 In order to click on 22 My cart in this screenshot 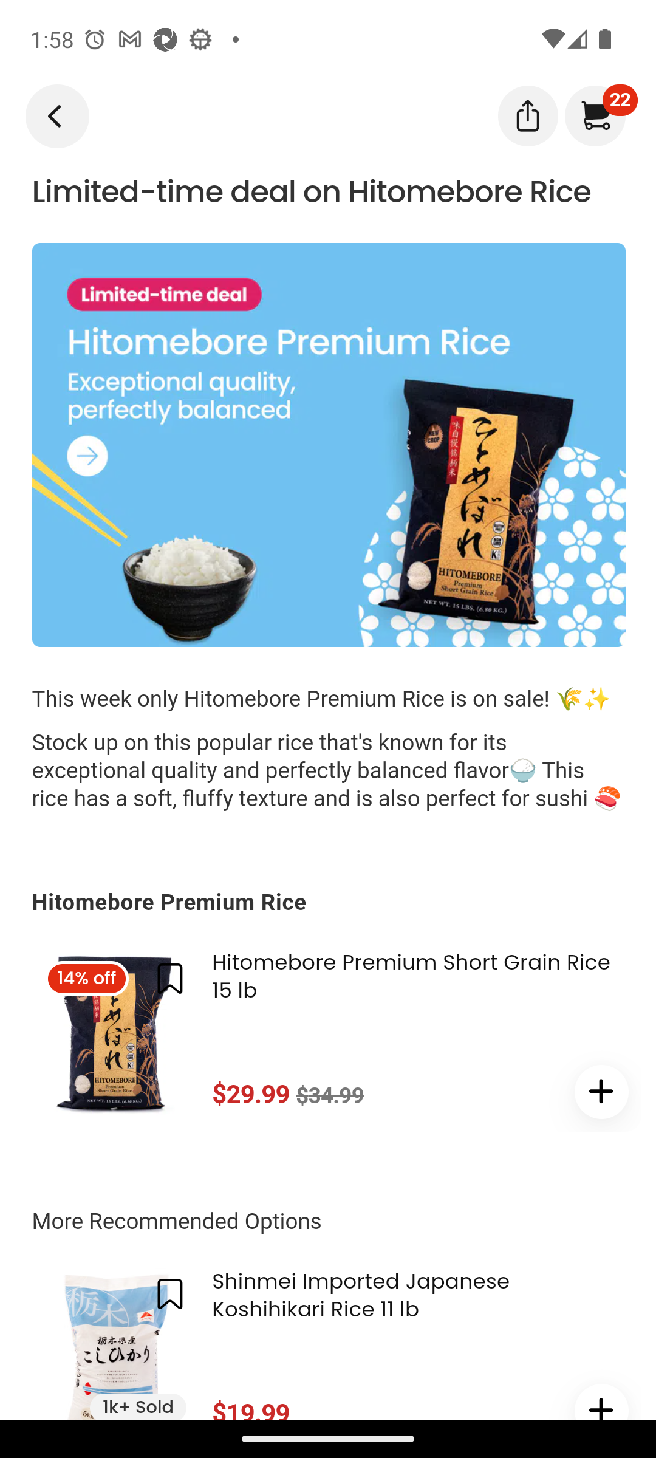, I will do `click(594, 115)`.